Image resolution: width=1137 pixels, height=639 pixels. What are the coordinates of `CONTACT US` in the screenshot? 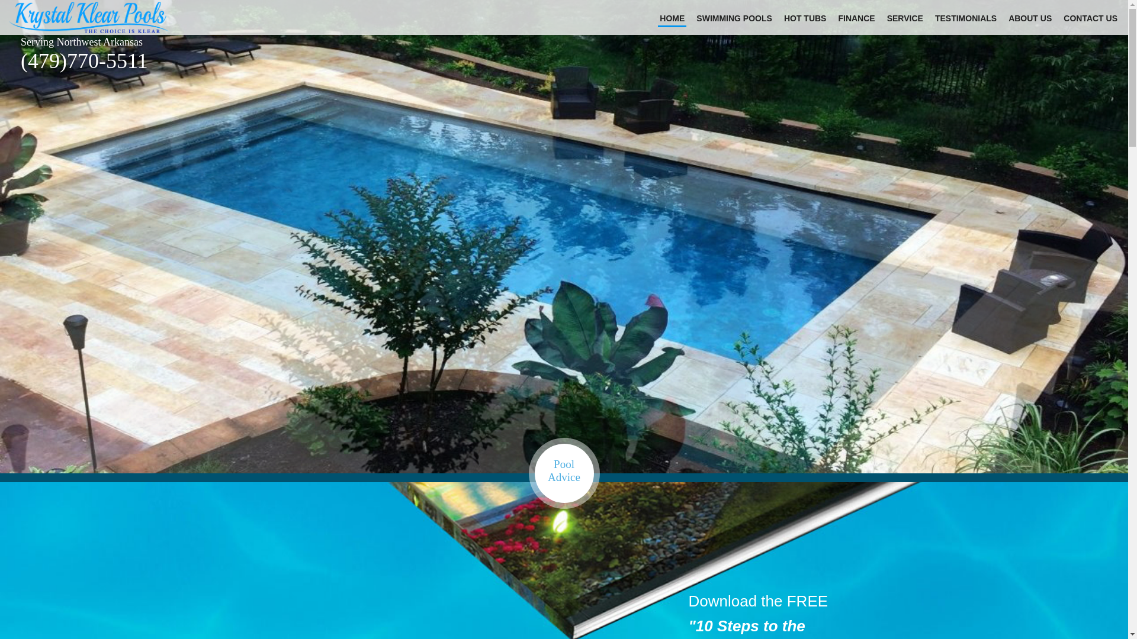 It's located at (1090, 20).